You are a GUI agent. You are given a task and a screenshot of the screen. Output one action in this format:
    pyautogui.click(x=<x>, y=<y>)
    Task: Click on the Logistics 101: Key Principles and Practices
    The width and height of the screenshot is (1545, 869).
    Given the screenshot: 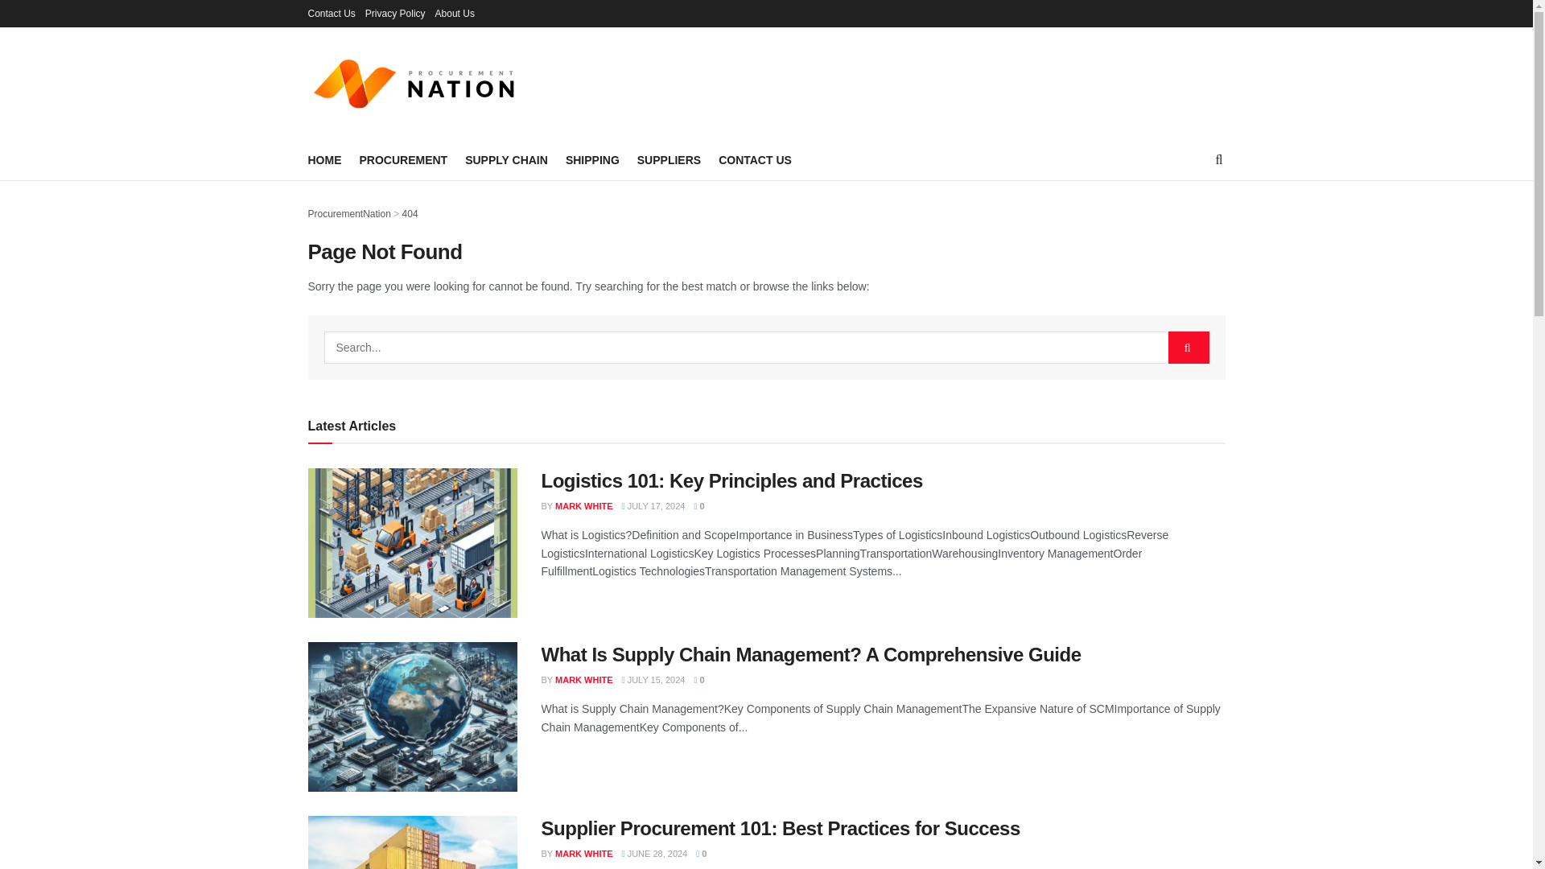 What is the action you would take?
    pyautogui.click(x=731, y=481)
    